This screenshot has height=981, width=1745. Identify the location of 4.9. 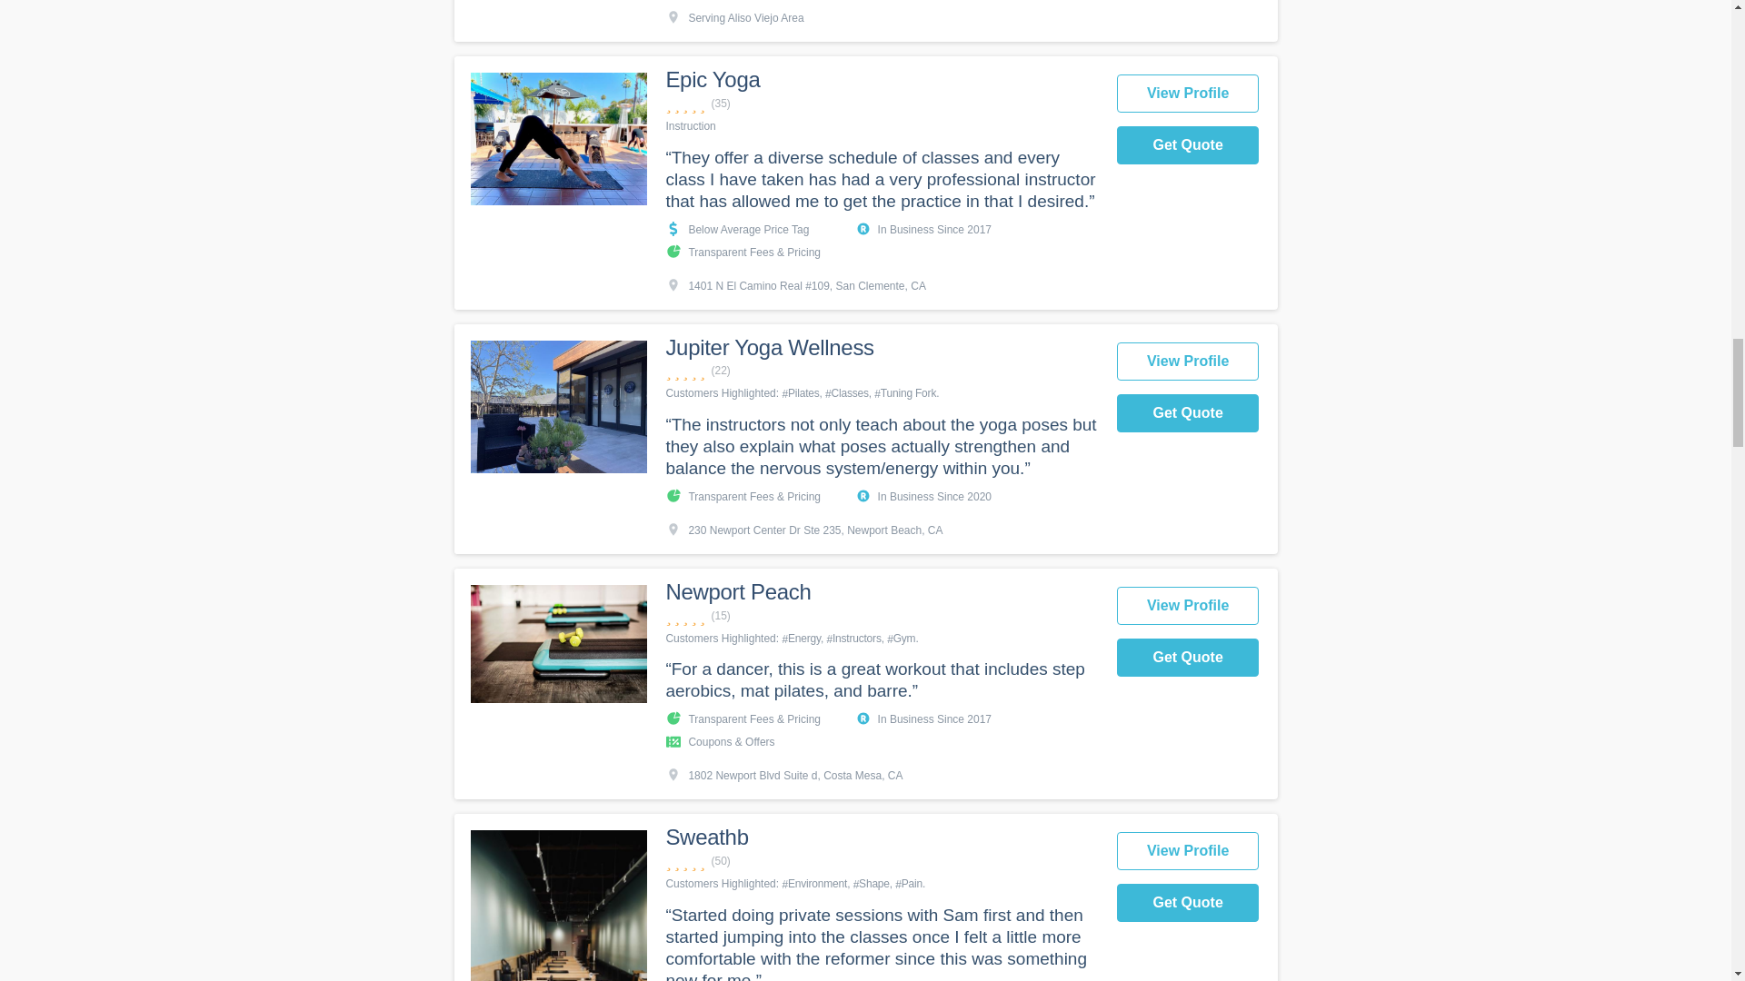
(881, 104).